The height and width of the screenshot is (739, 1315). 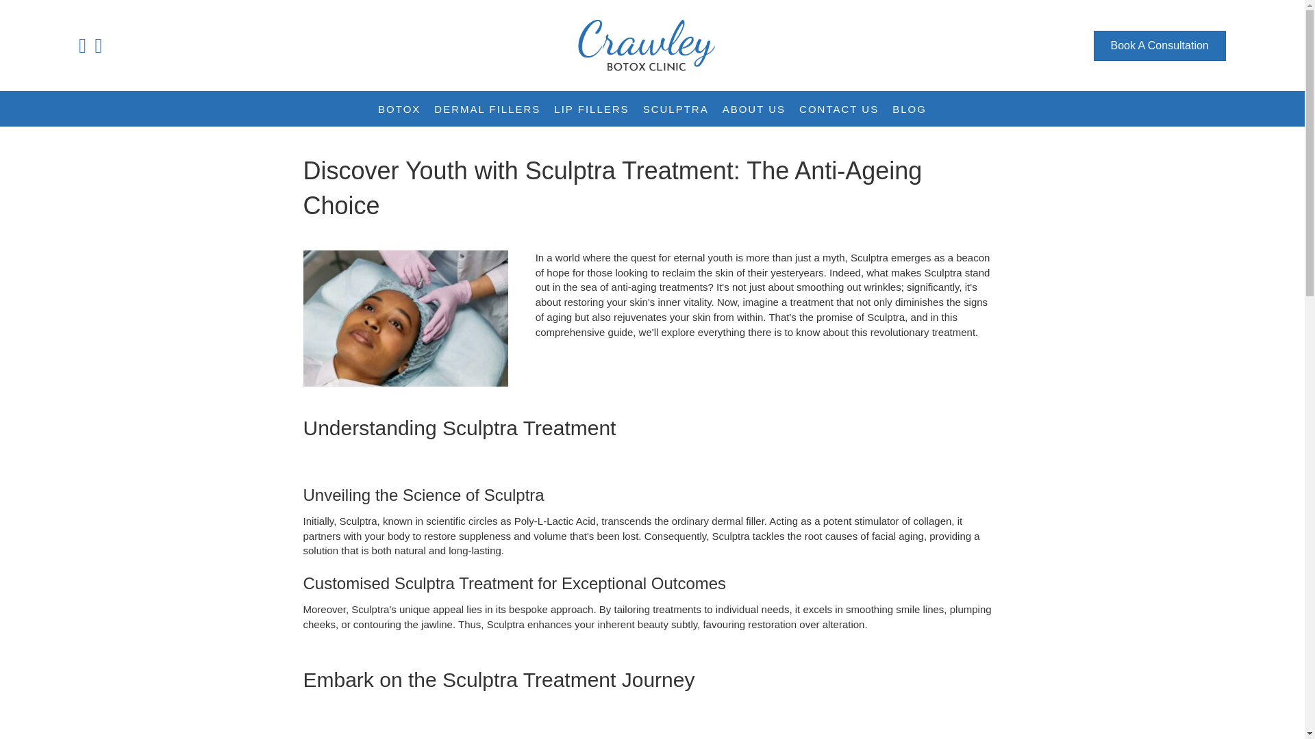 What do you see at coordinates (753, 109) in the screenshot?
I see `ABOUT US` at bounding box center [753, 109].